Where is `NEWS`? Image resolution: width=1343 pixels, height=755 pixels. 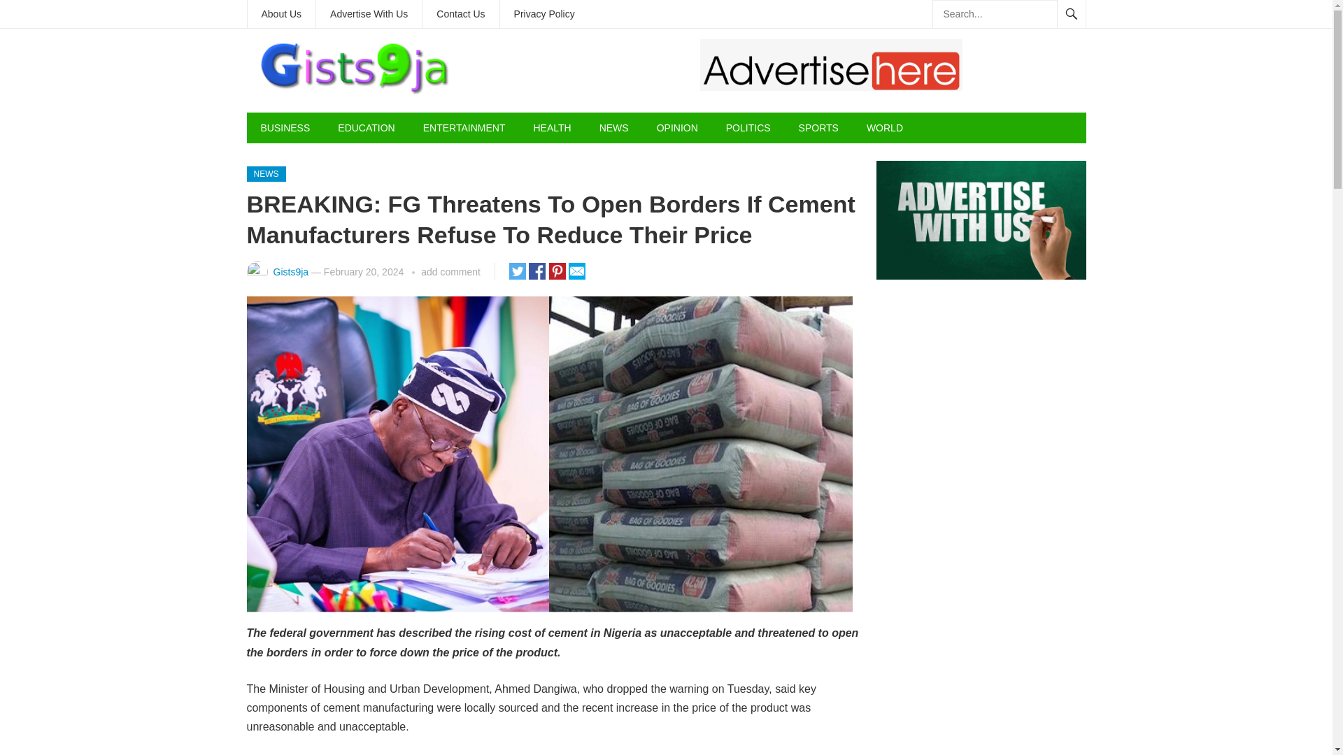 NEWS is located at coordinates (265, 173).